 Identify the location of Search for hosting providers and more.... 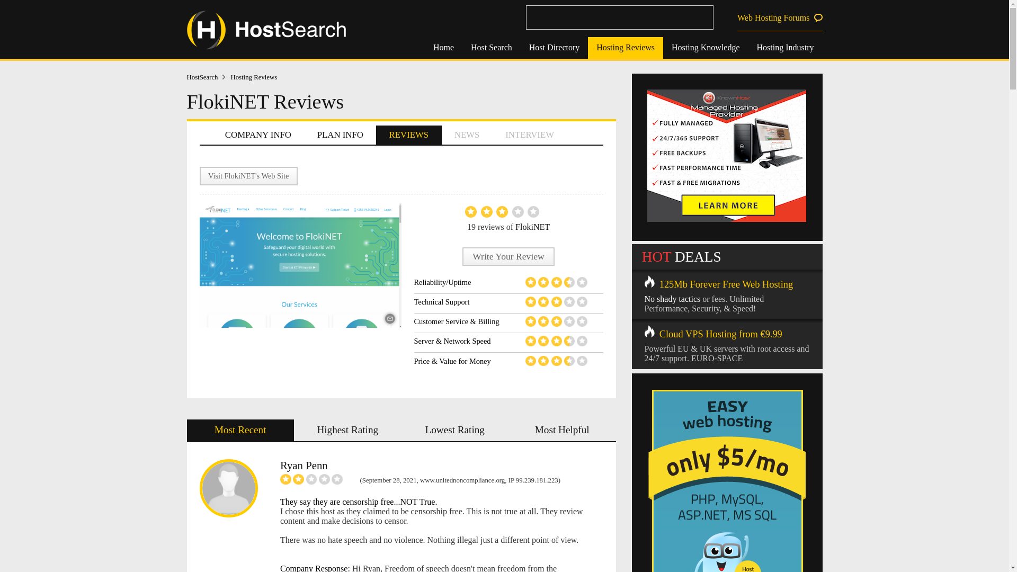
(619, 17).